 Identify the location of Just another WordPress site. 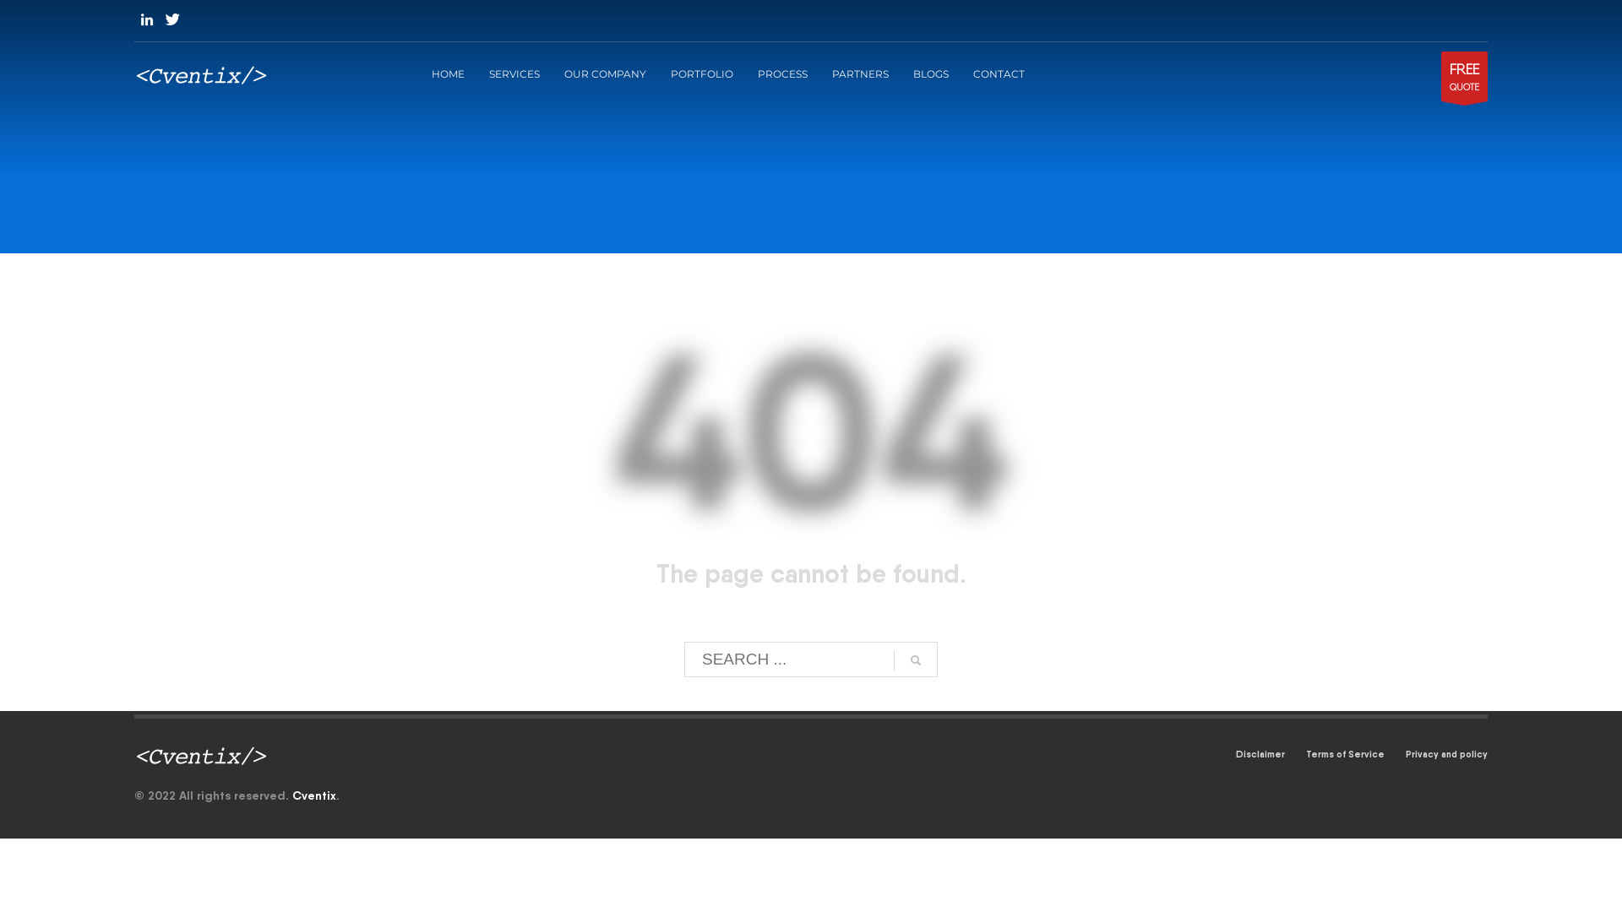
(201, 75).